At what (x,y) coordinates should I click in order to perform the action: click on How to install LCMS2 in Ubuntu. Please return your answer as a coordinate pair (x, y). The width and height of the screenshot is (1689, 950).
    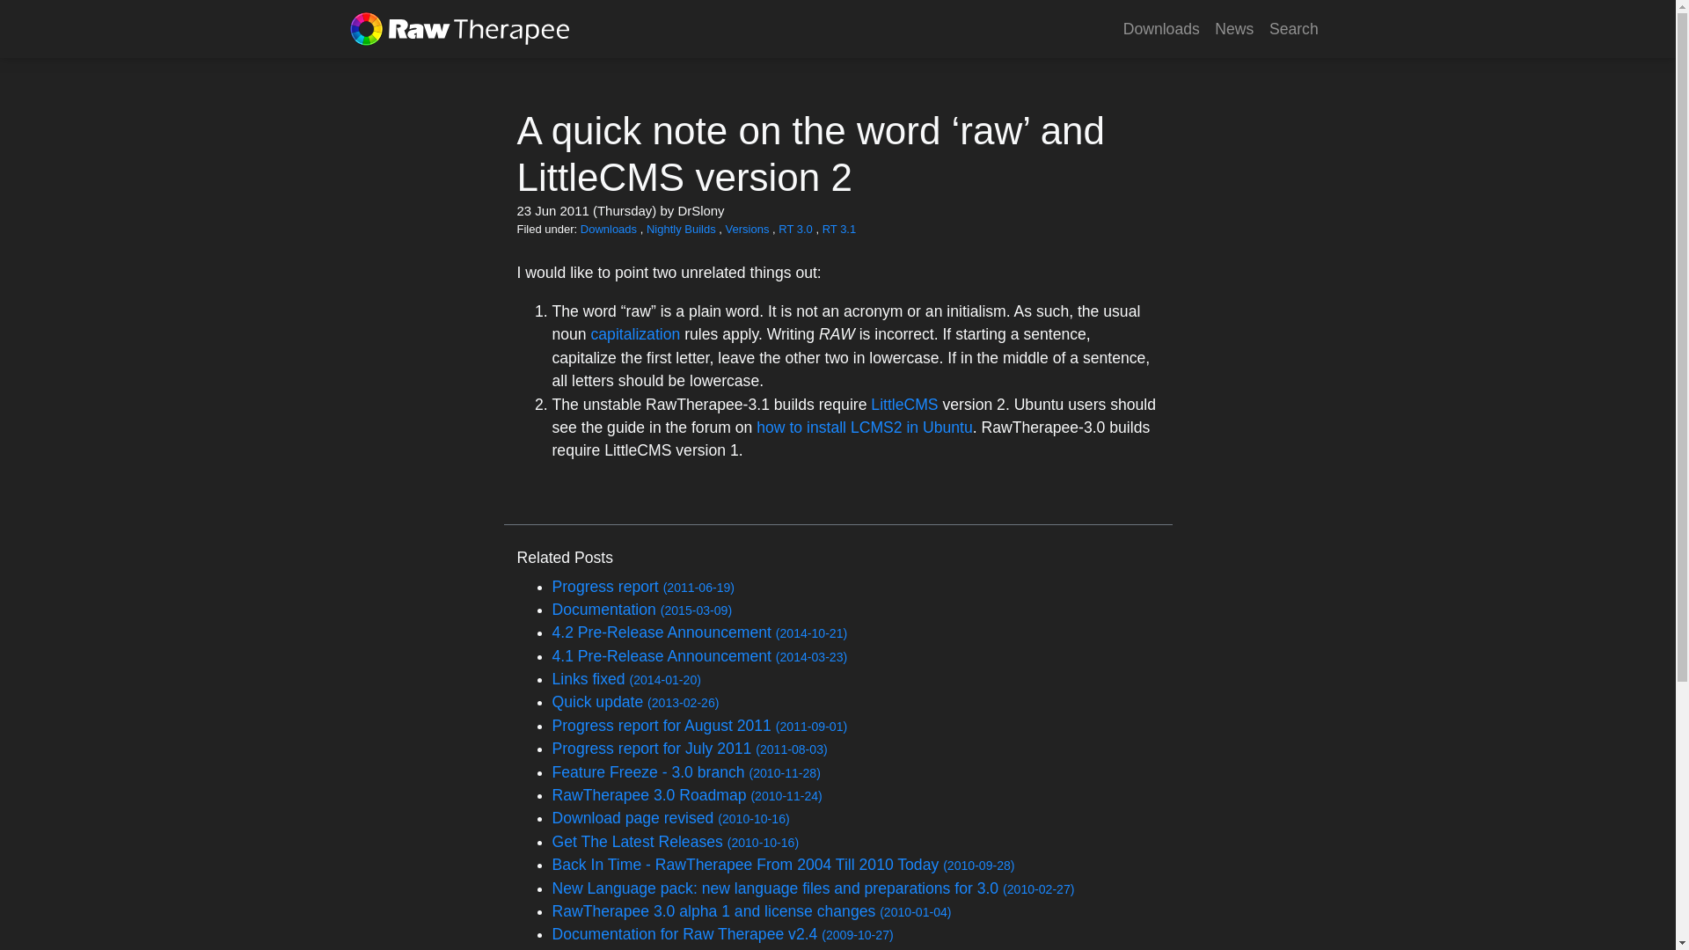
    Looking at the image, I should click on (864, 427).